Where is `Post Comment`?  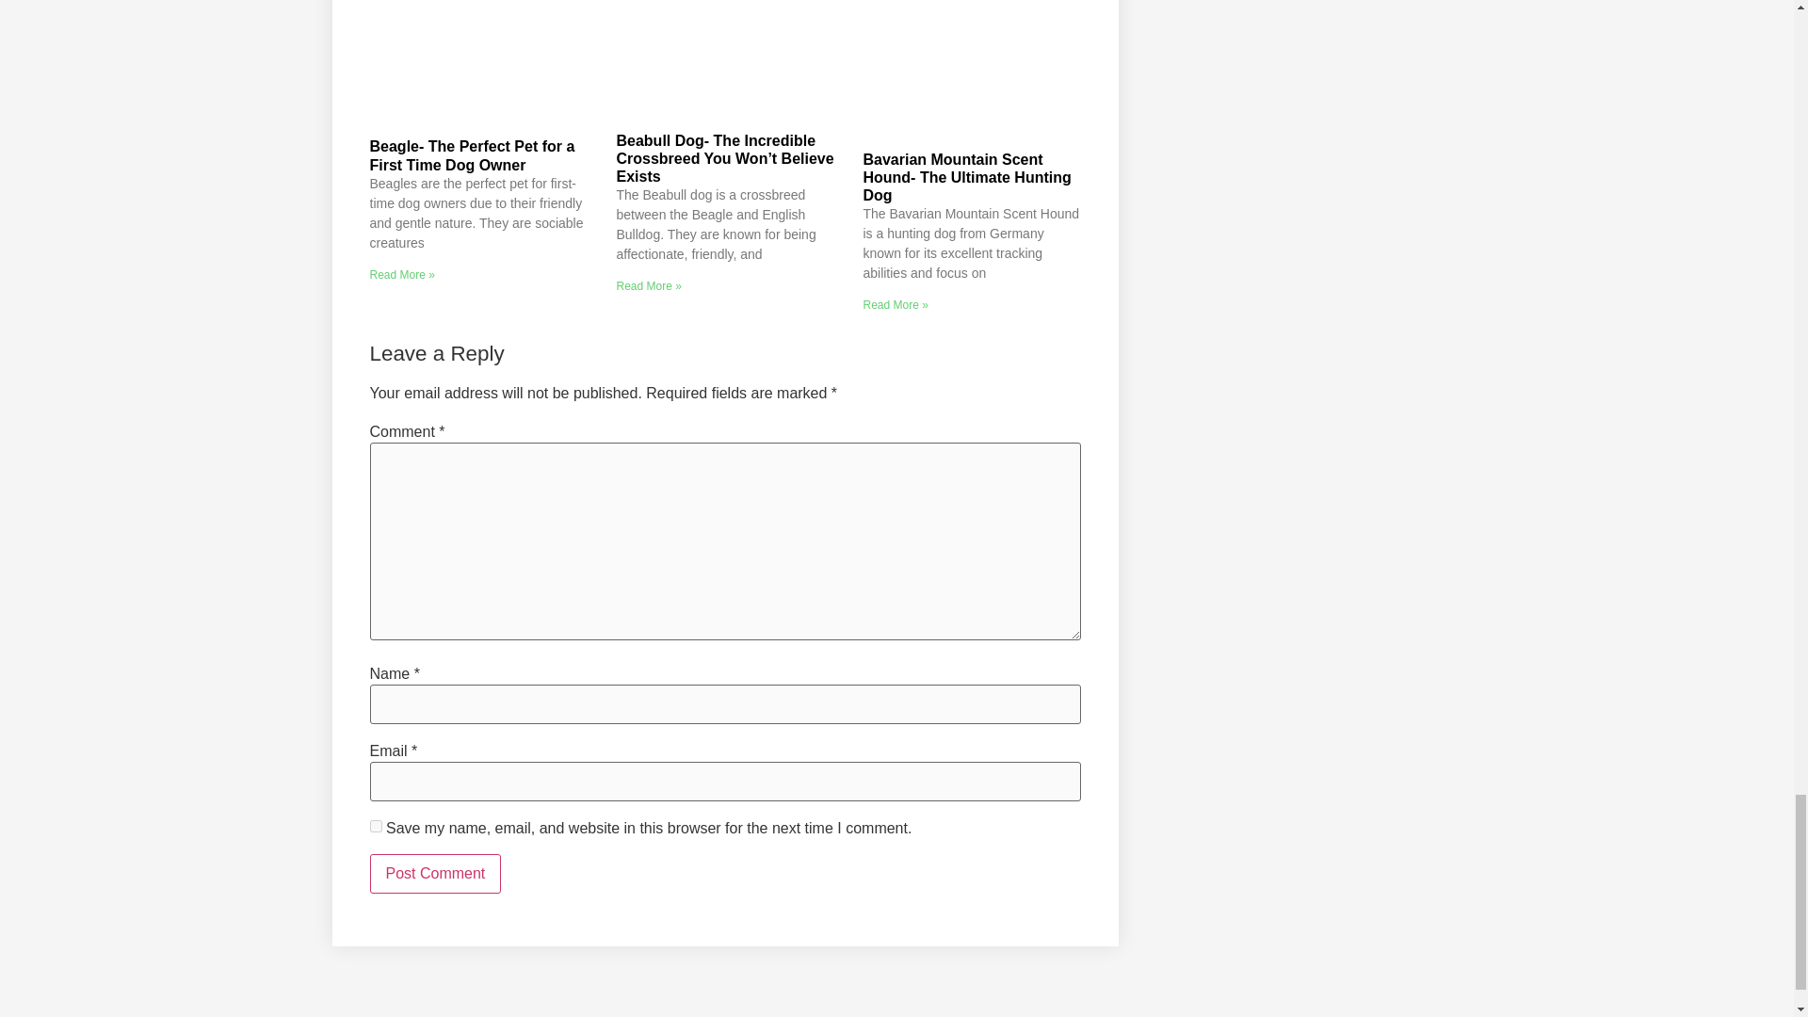
Post Comment is located at coordinates (434, 874).